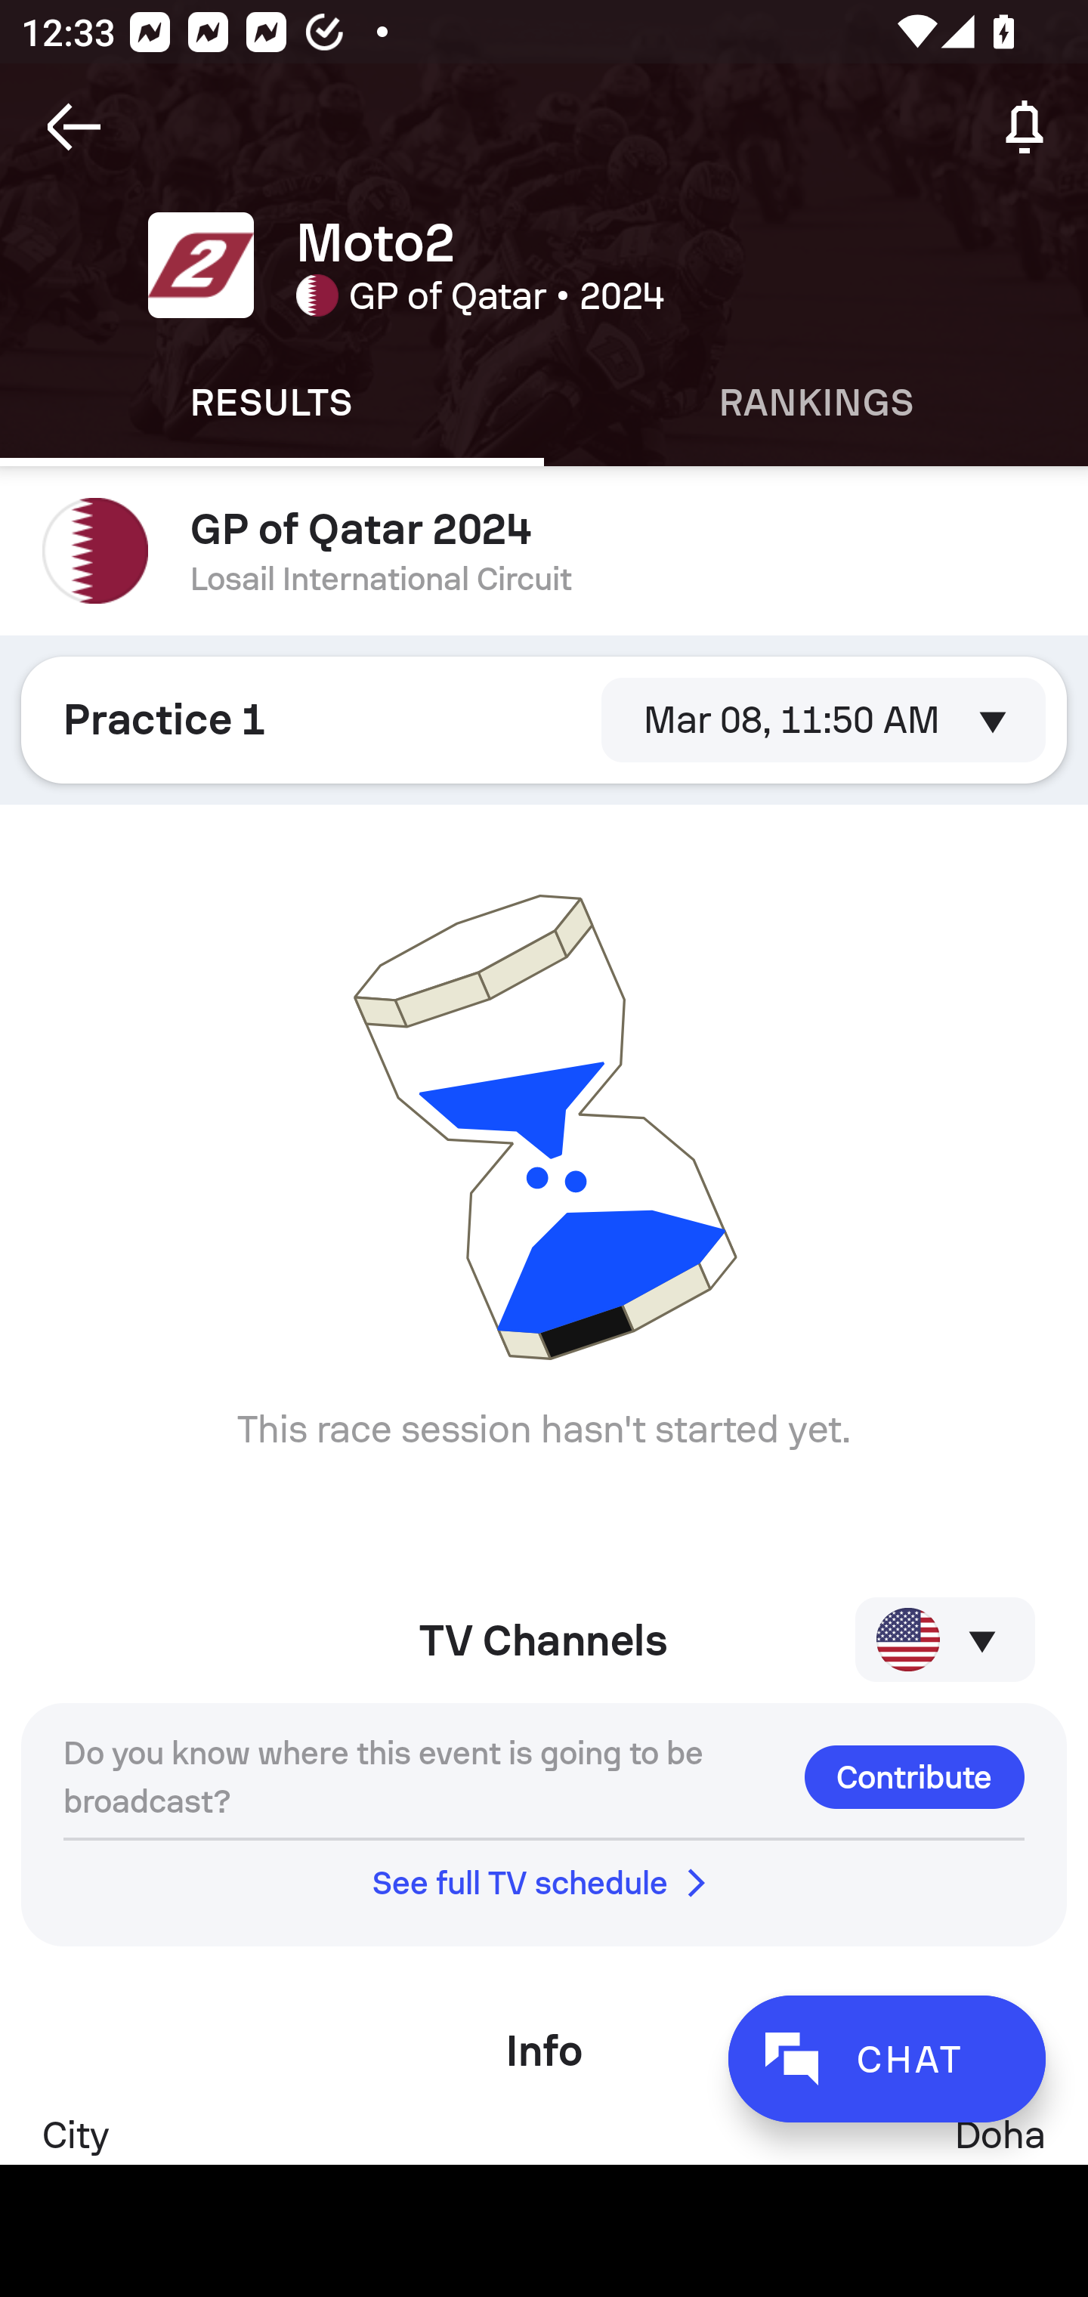 The width and height of the screenshot is (1088, 2297). What do you see at coordinates (824, 719) in the screenshot?
I see `Mar 08, 11:50 AM` at bounding box center [824, 719].